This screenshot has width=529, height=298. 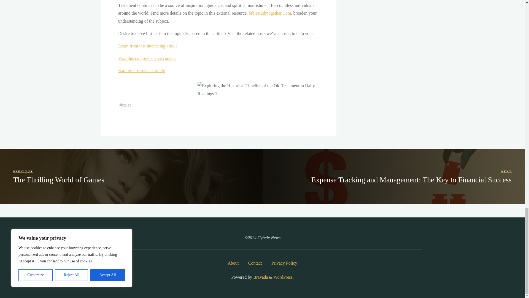 What do you see at coordinates (270, 13) in the screenshot?
I see `biblestudytogether.Com` at bounding box center [270, 13].